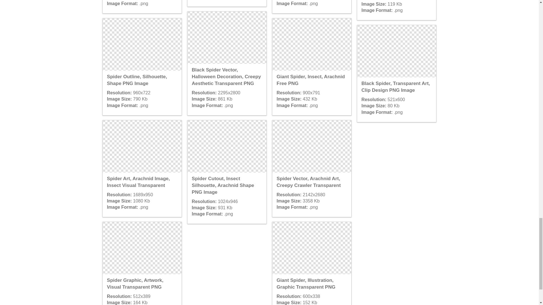 The height and width of the screenshot is (305, 543). I want to click on Spider Graphic, Artwork, Visual Transparent PNG, so click(142, 248).